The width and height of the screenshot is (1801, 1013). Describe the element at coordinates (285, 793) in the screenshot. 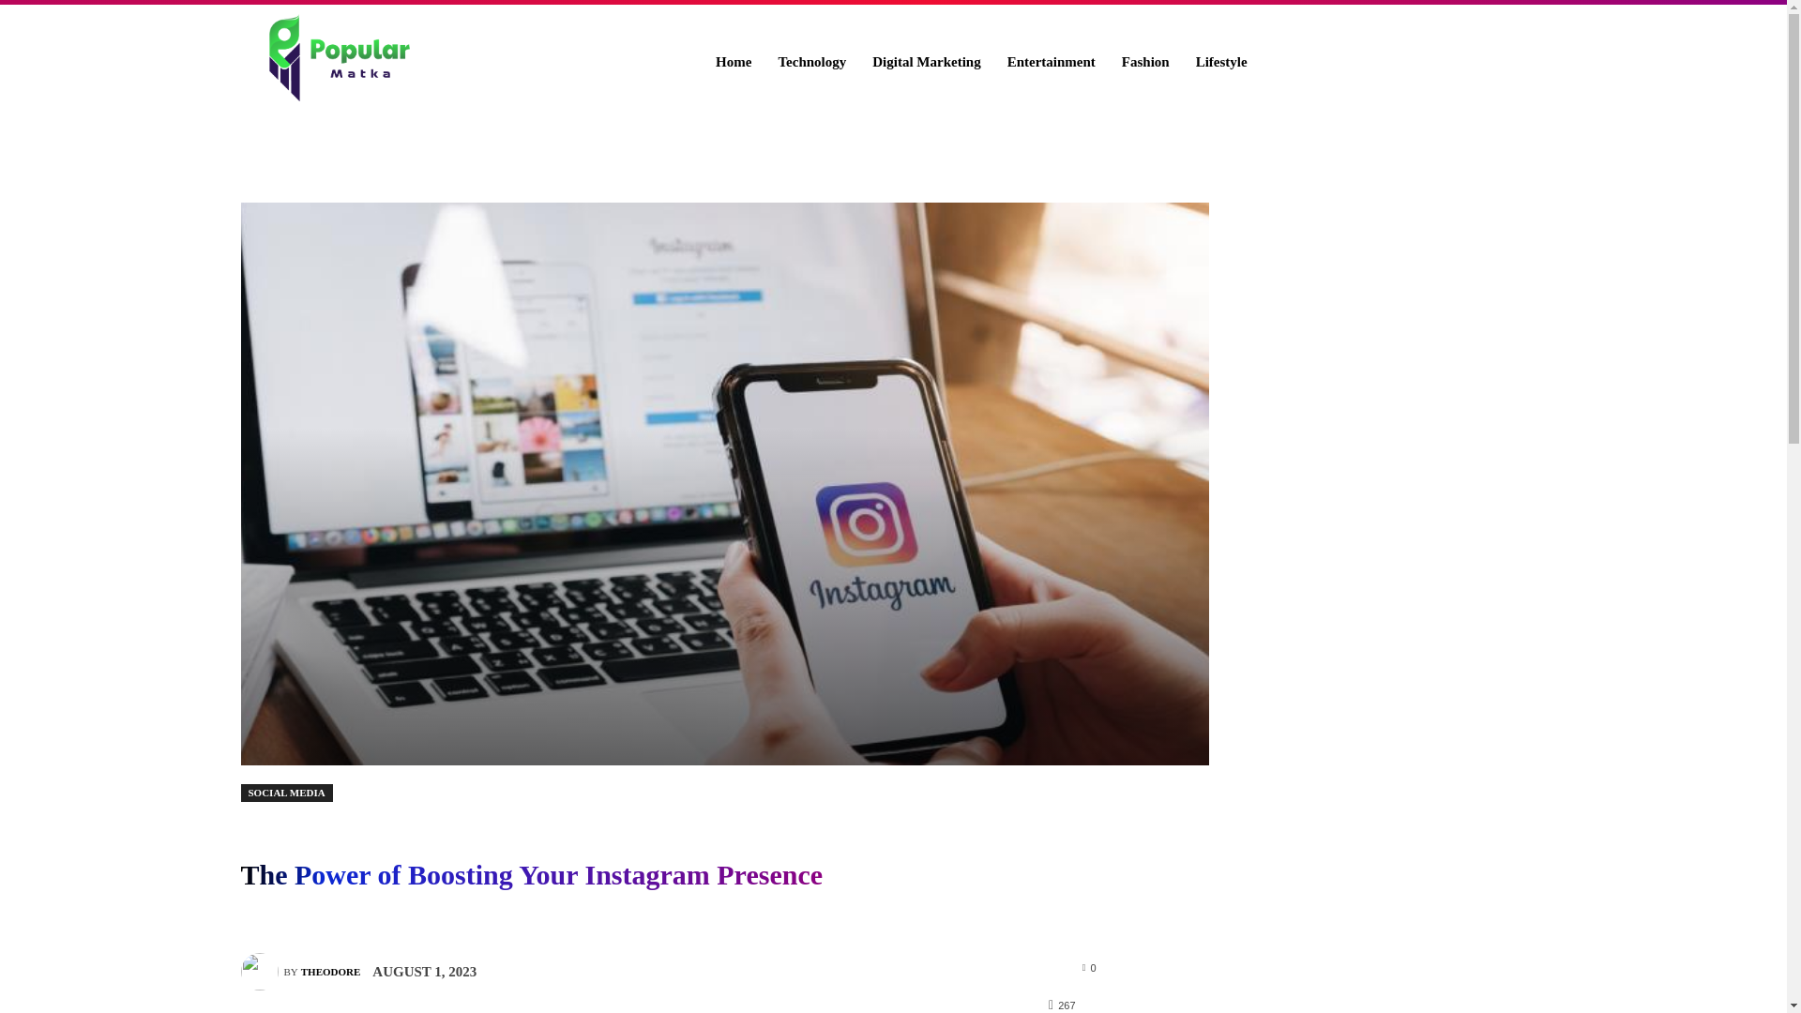

I see `SOCIAL MEDIA` at that location.